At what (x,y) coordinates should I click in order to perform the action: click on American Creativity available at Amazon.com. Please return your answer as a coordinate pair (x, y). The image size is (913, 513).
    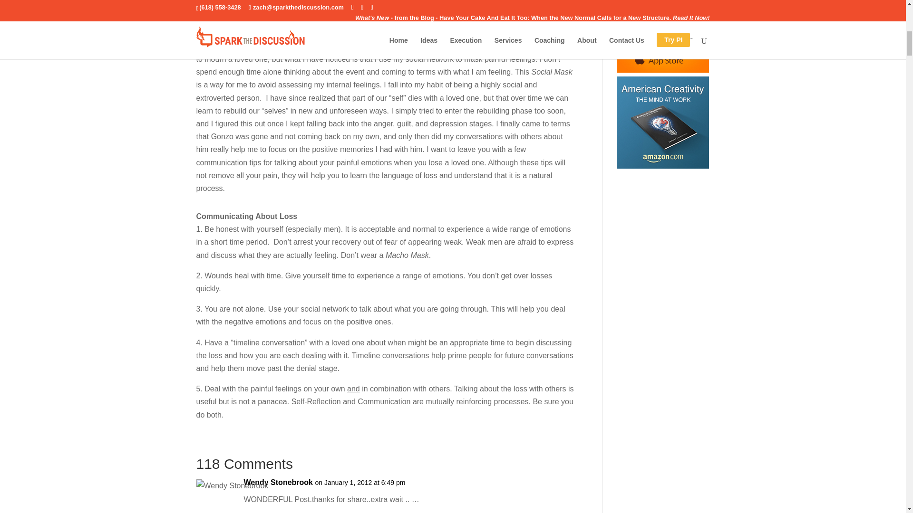
    Looking at the image, I should click on (663, 123).